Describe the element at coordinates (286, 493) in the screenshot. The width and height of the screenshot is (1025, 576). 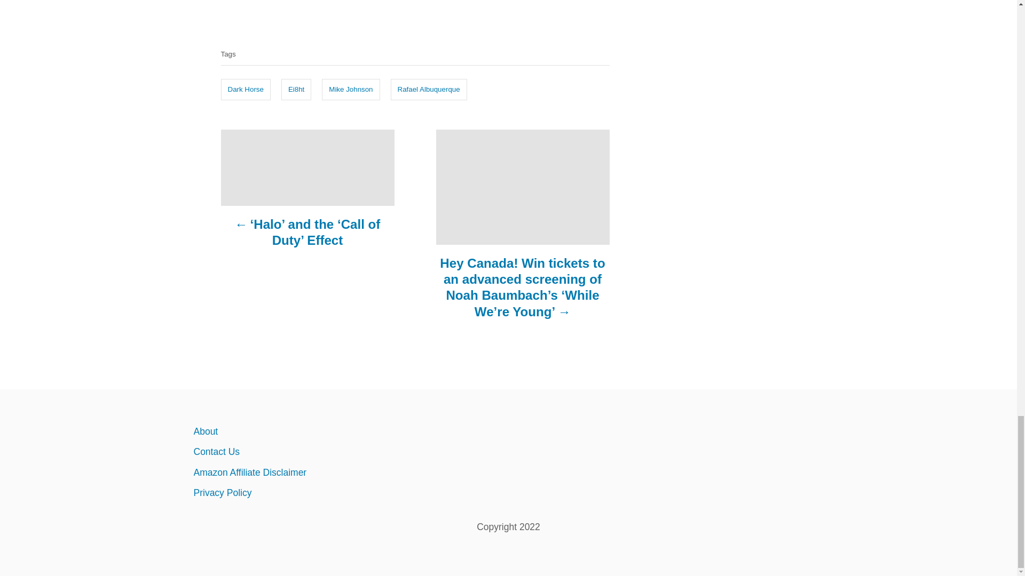
I see `Privacy Policy` at that location.